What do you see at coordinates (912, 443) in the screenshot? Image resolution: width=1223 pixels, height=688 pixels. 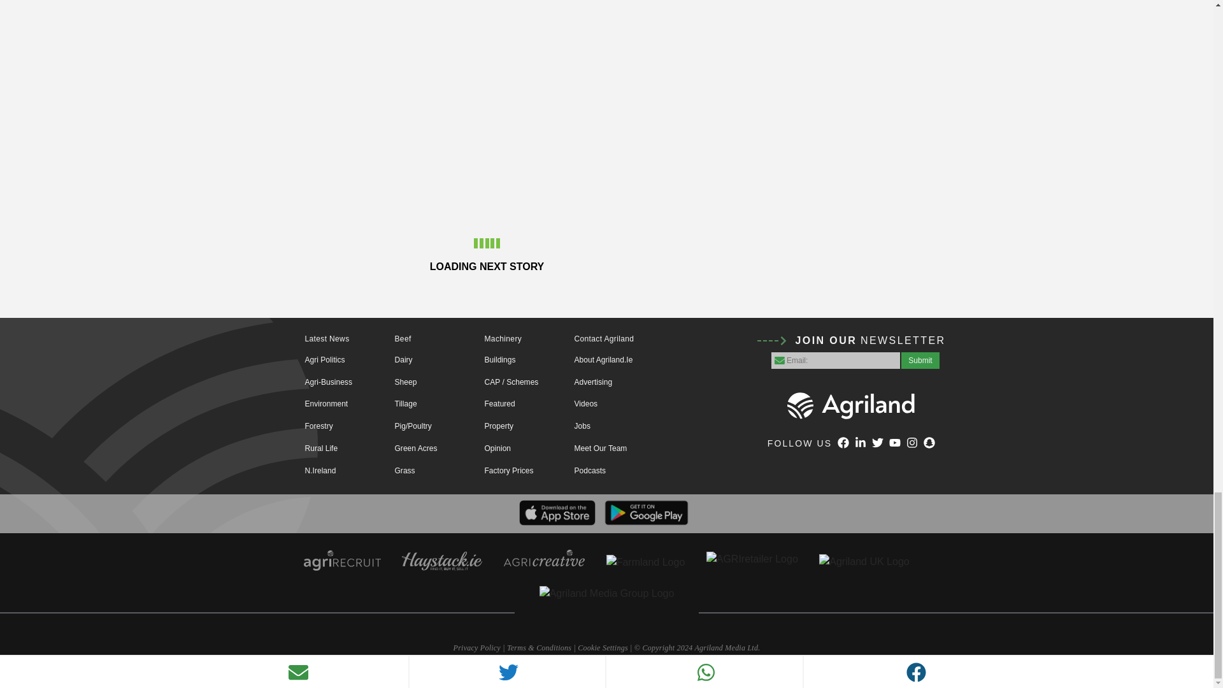 I see `Link to Instagram` at bounding box center [912, 443].